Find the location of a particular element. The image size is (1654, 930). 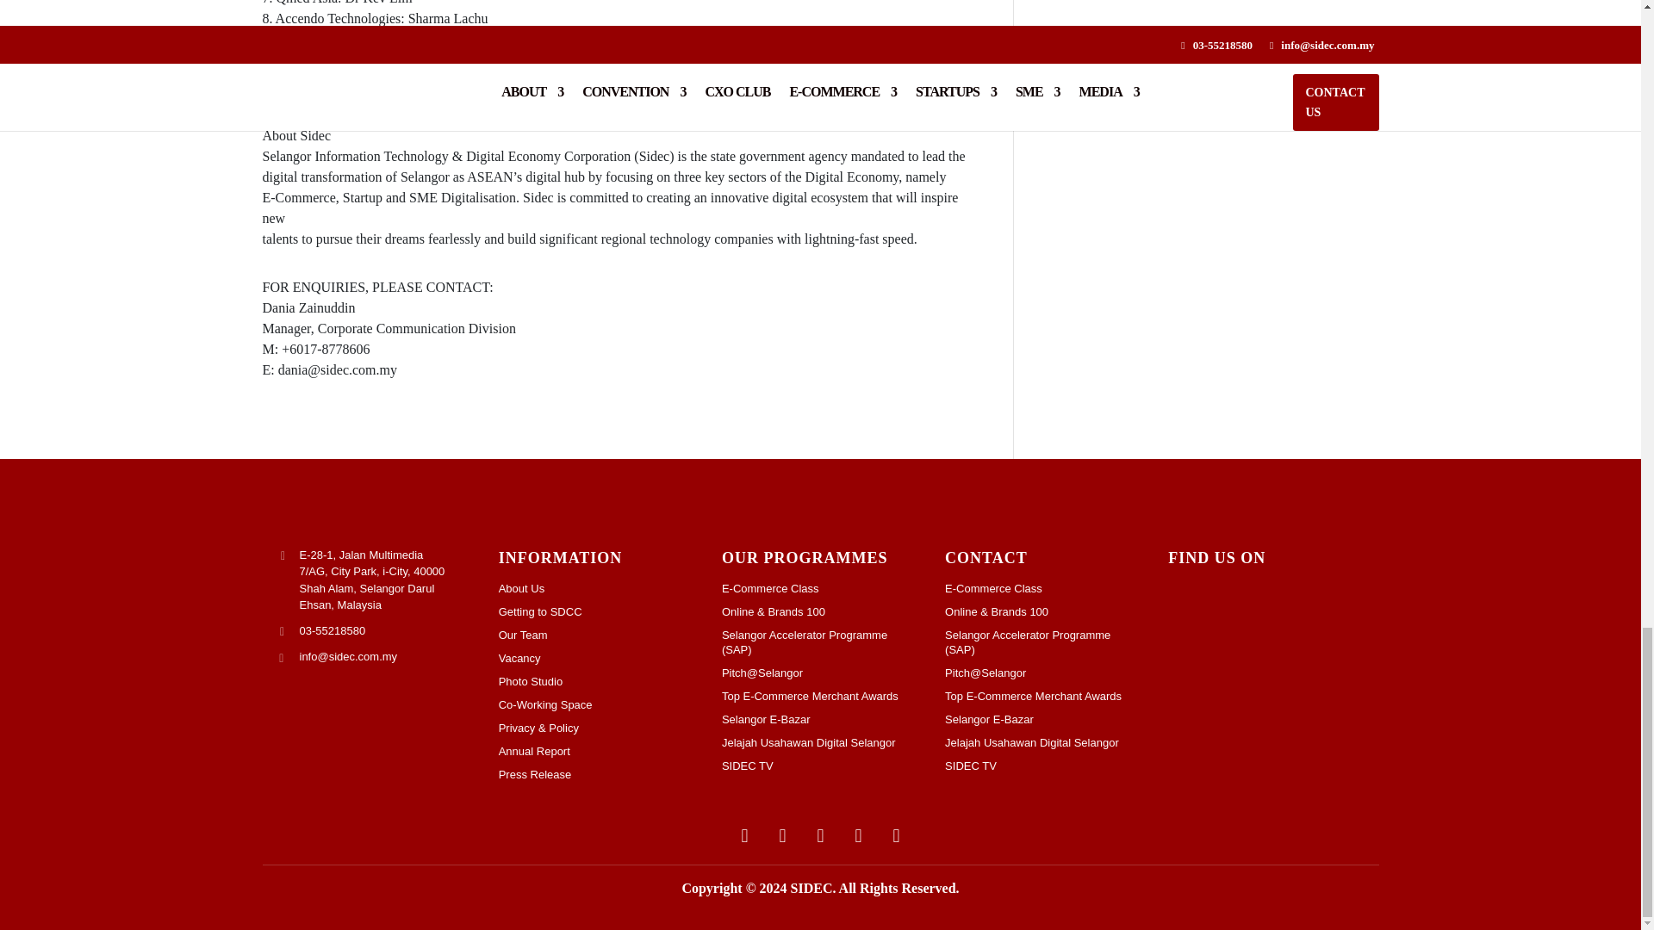

Getting to SDCC is located at coordinates (598, 611).